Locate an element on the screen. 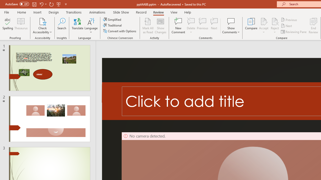 Image resolution: width=321 pixels, height=180 pixels. Delete is located at coordinates (191, 21).